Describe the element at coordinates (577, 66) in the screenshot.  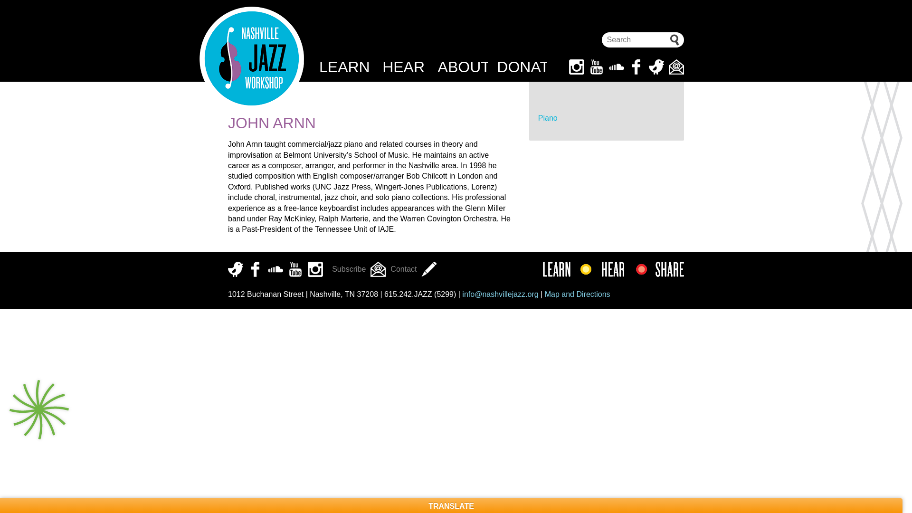
I see `Instagram` at that location.